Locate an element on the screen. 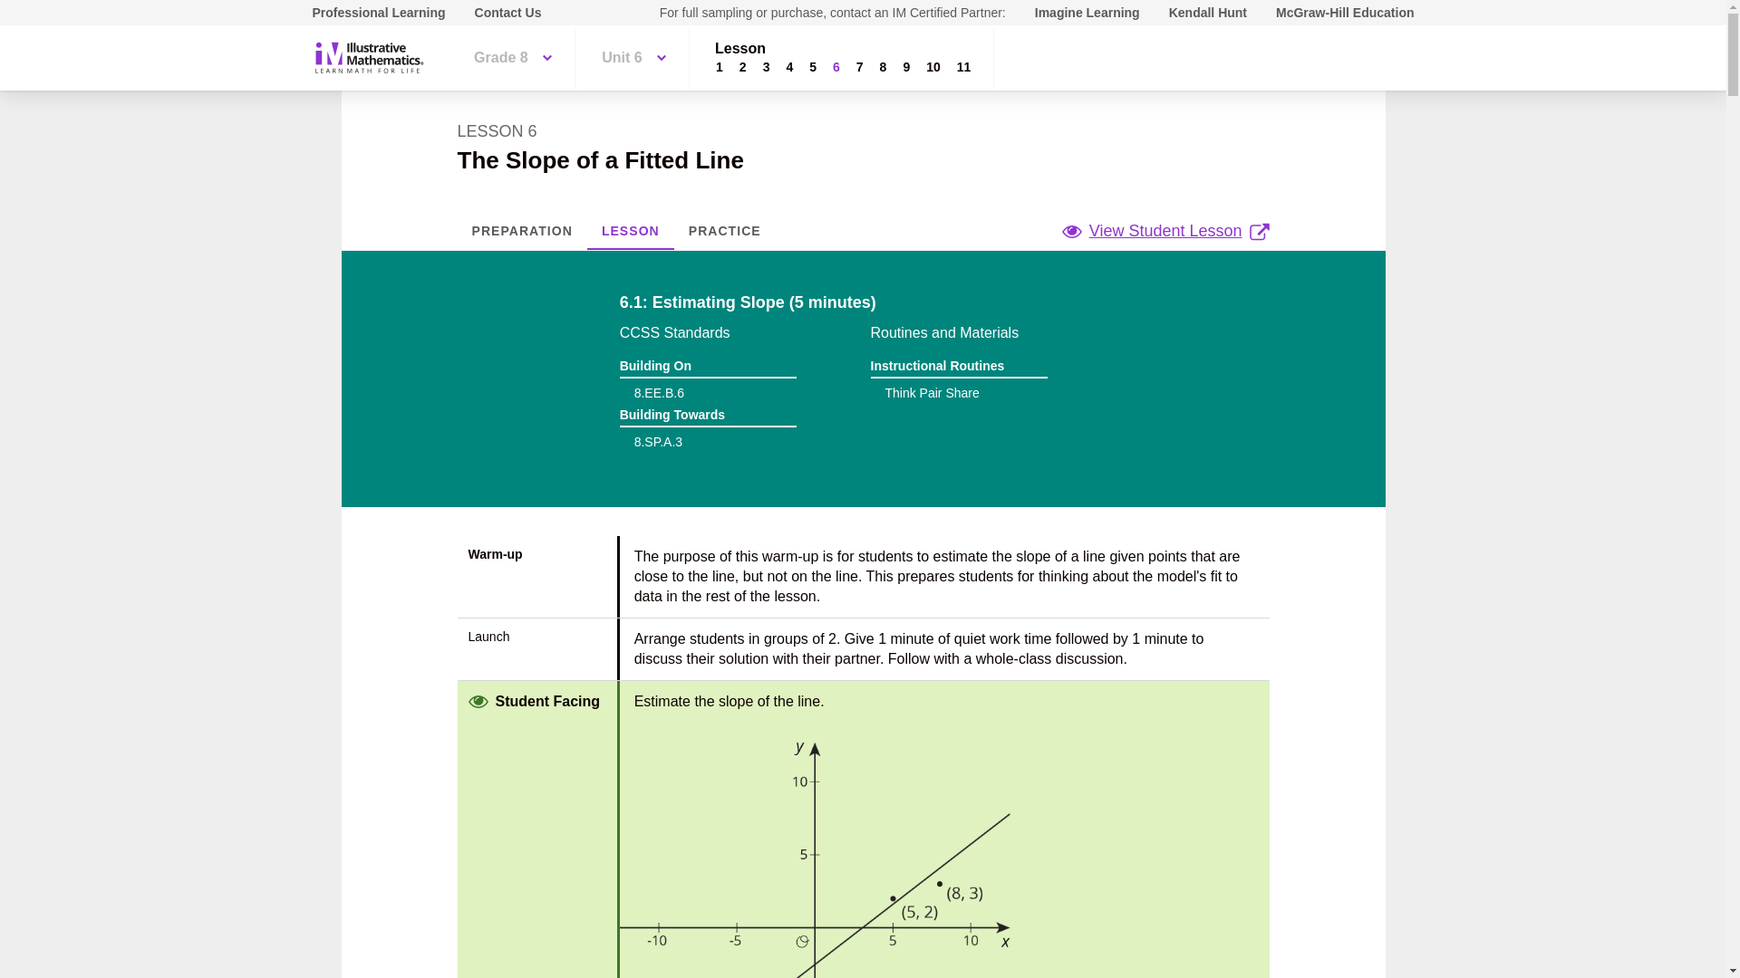  Unit 6 is located at coordinates (633, 58).